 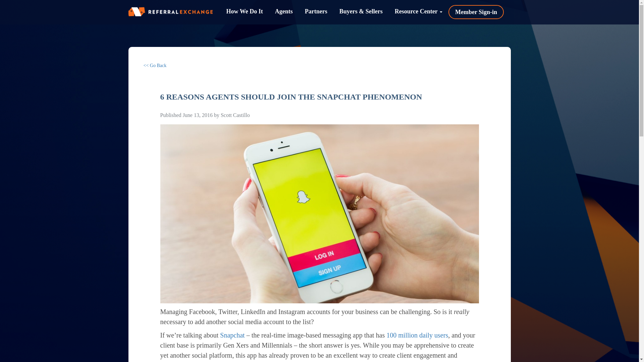 I want to click on Scott Castillo, so click(x=235, y=115).